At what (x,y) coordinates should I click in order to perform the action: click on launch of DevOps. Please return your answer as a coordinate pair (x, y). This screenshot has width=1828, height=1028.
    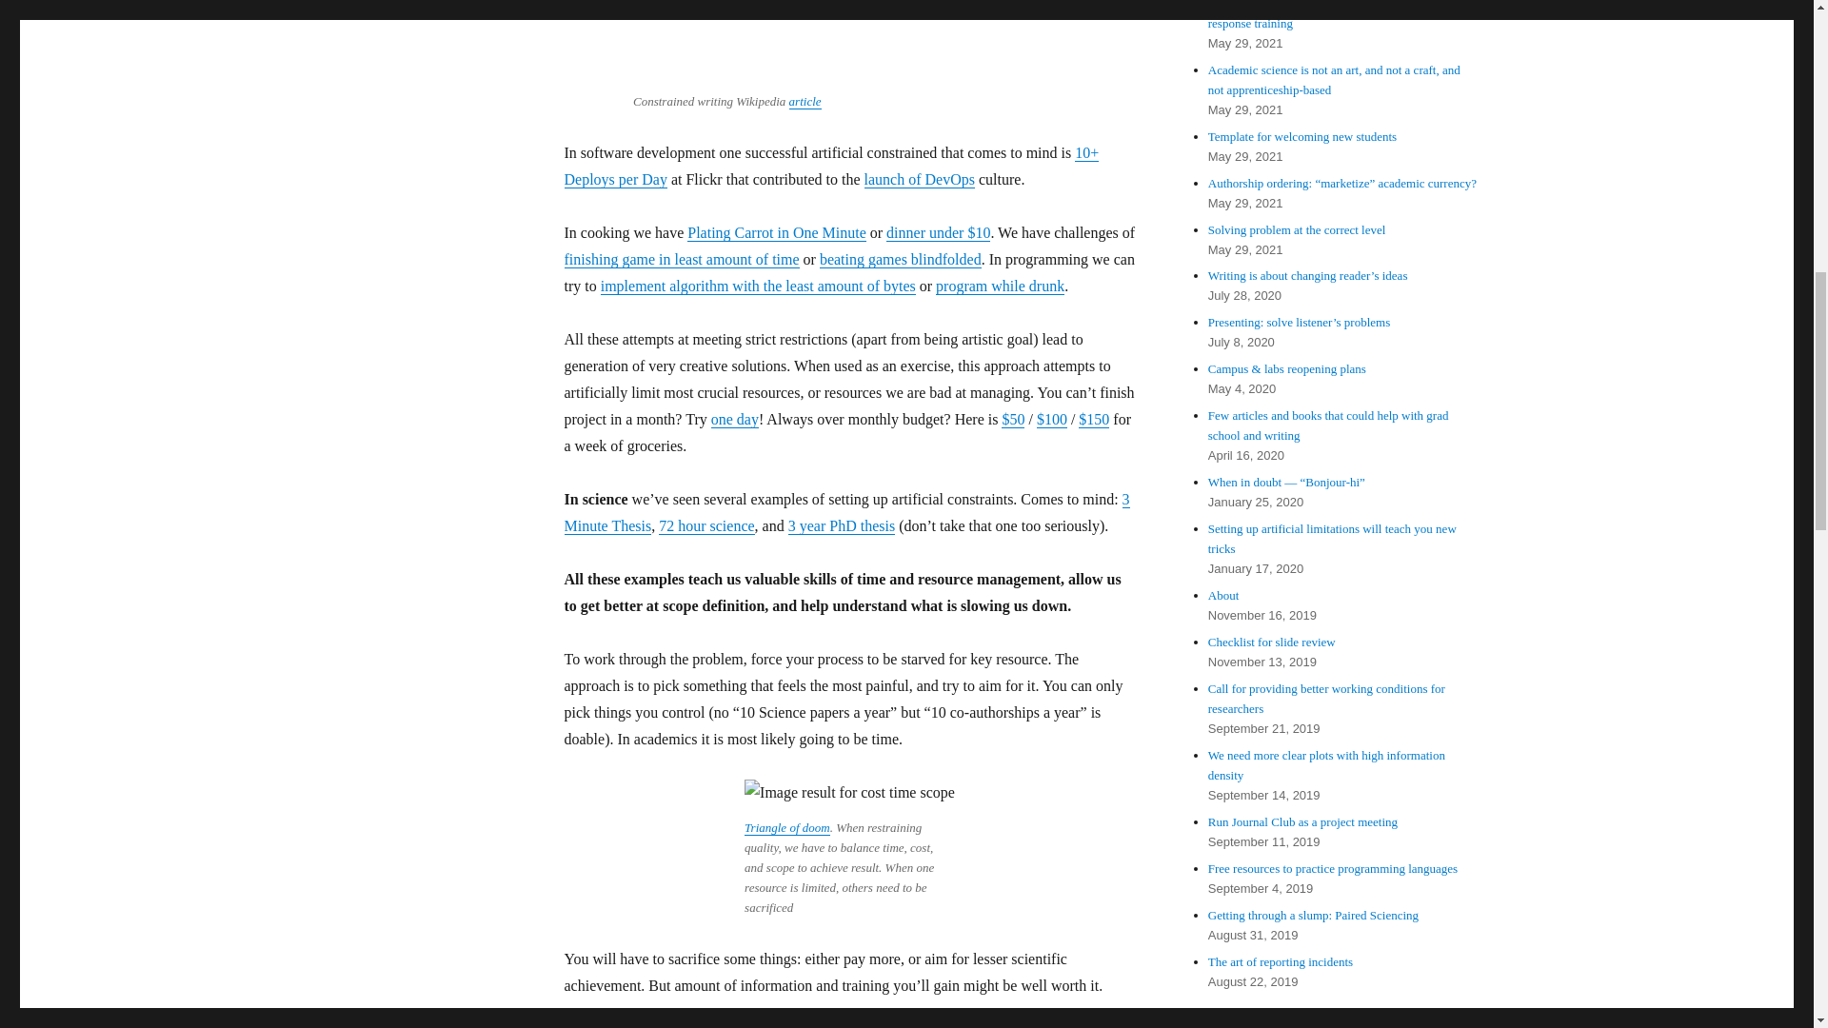
    Looking at the image, I should click on (920, 179).